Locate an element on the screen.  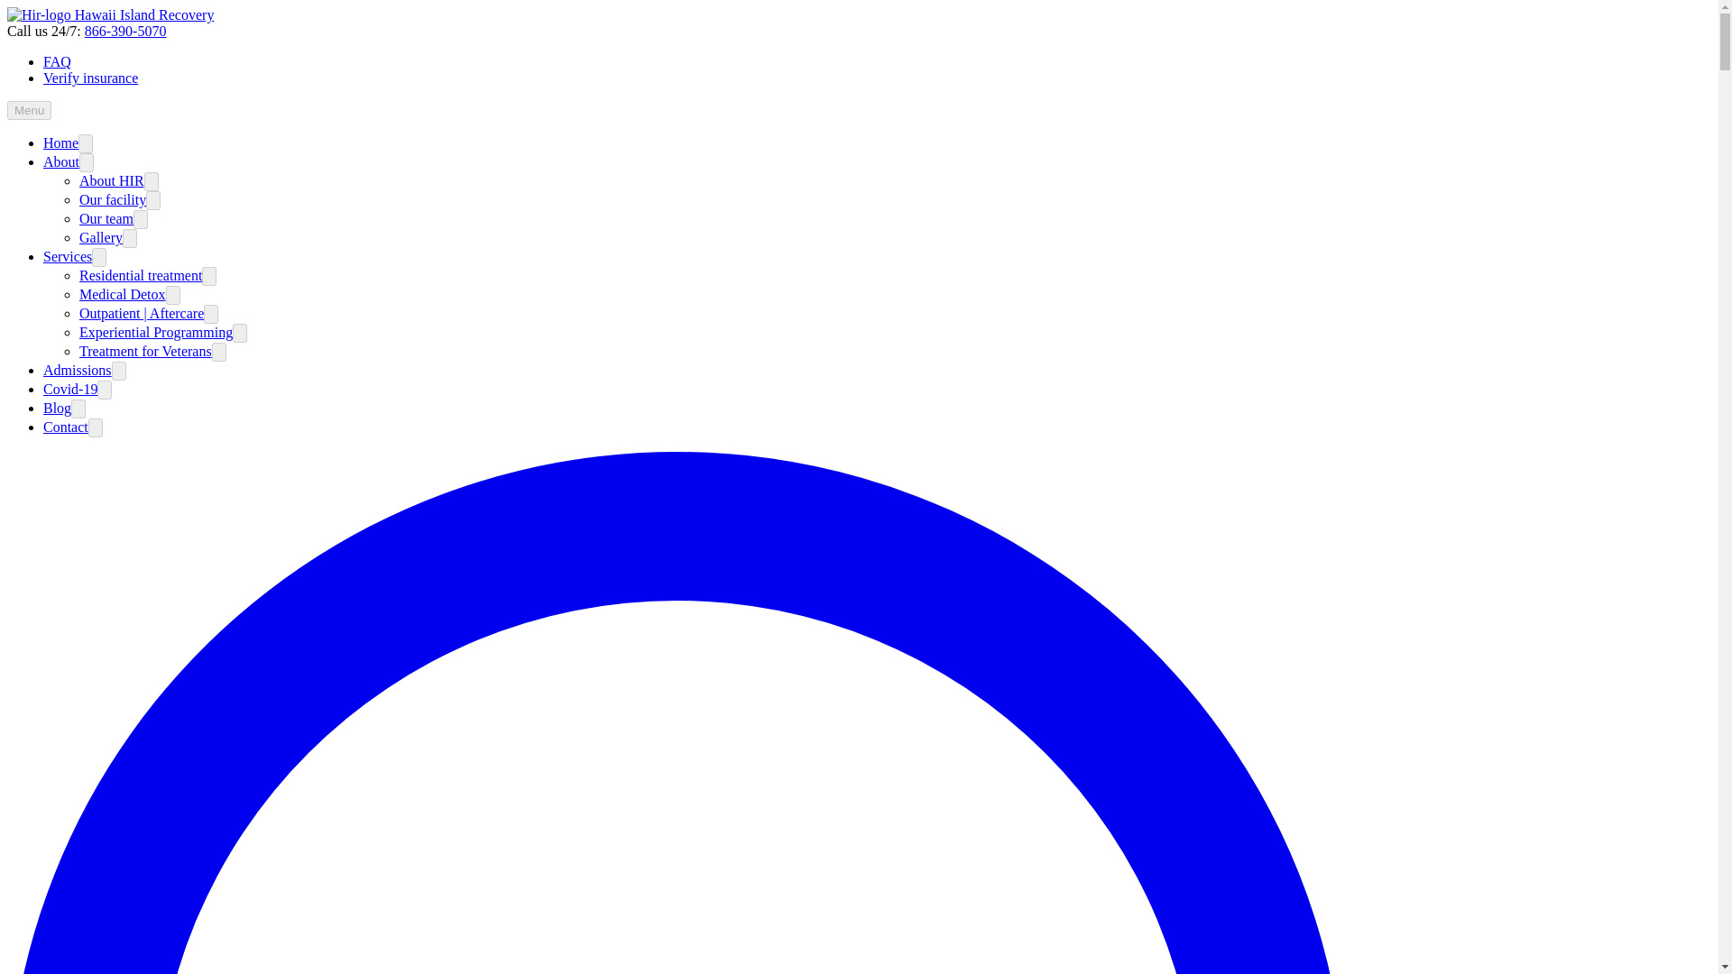
FAQ is located at coordinates (57, 61).